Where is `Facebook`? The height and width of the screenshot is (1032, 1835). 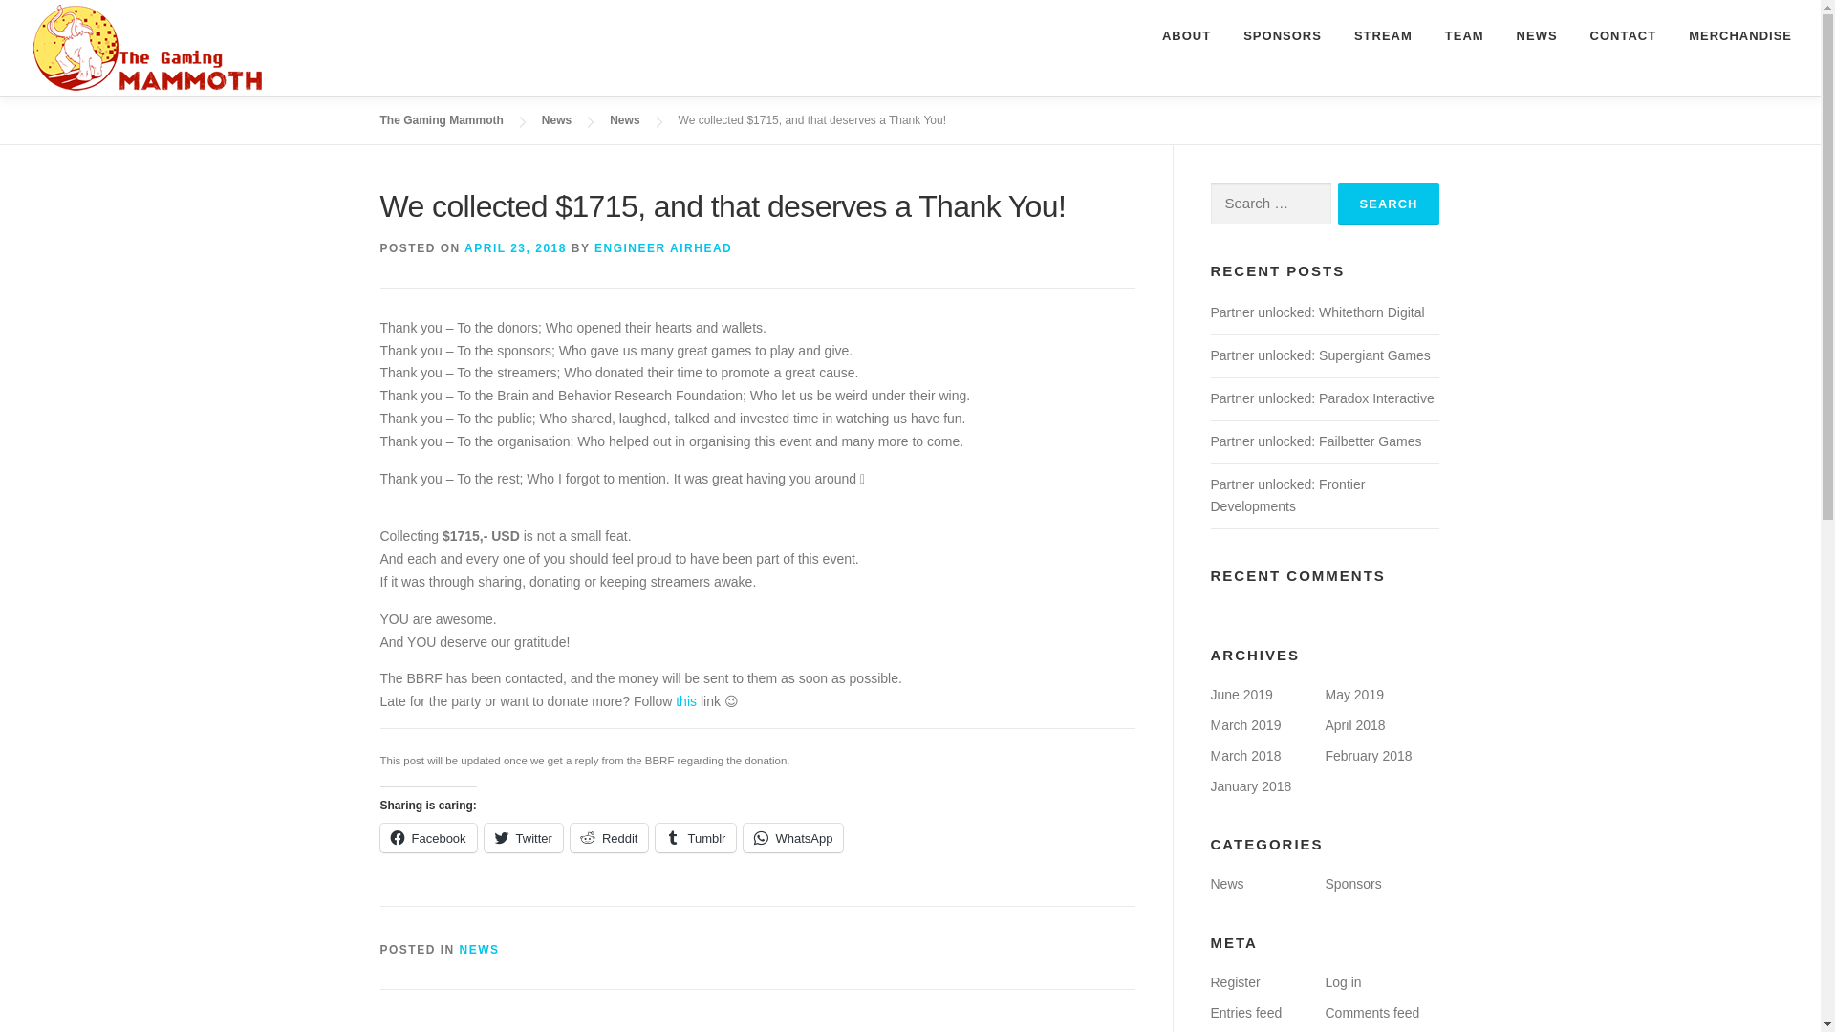 Facebook is located at coordinates (428, 837).